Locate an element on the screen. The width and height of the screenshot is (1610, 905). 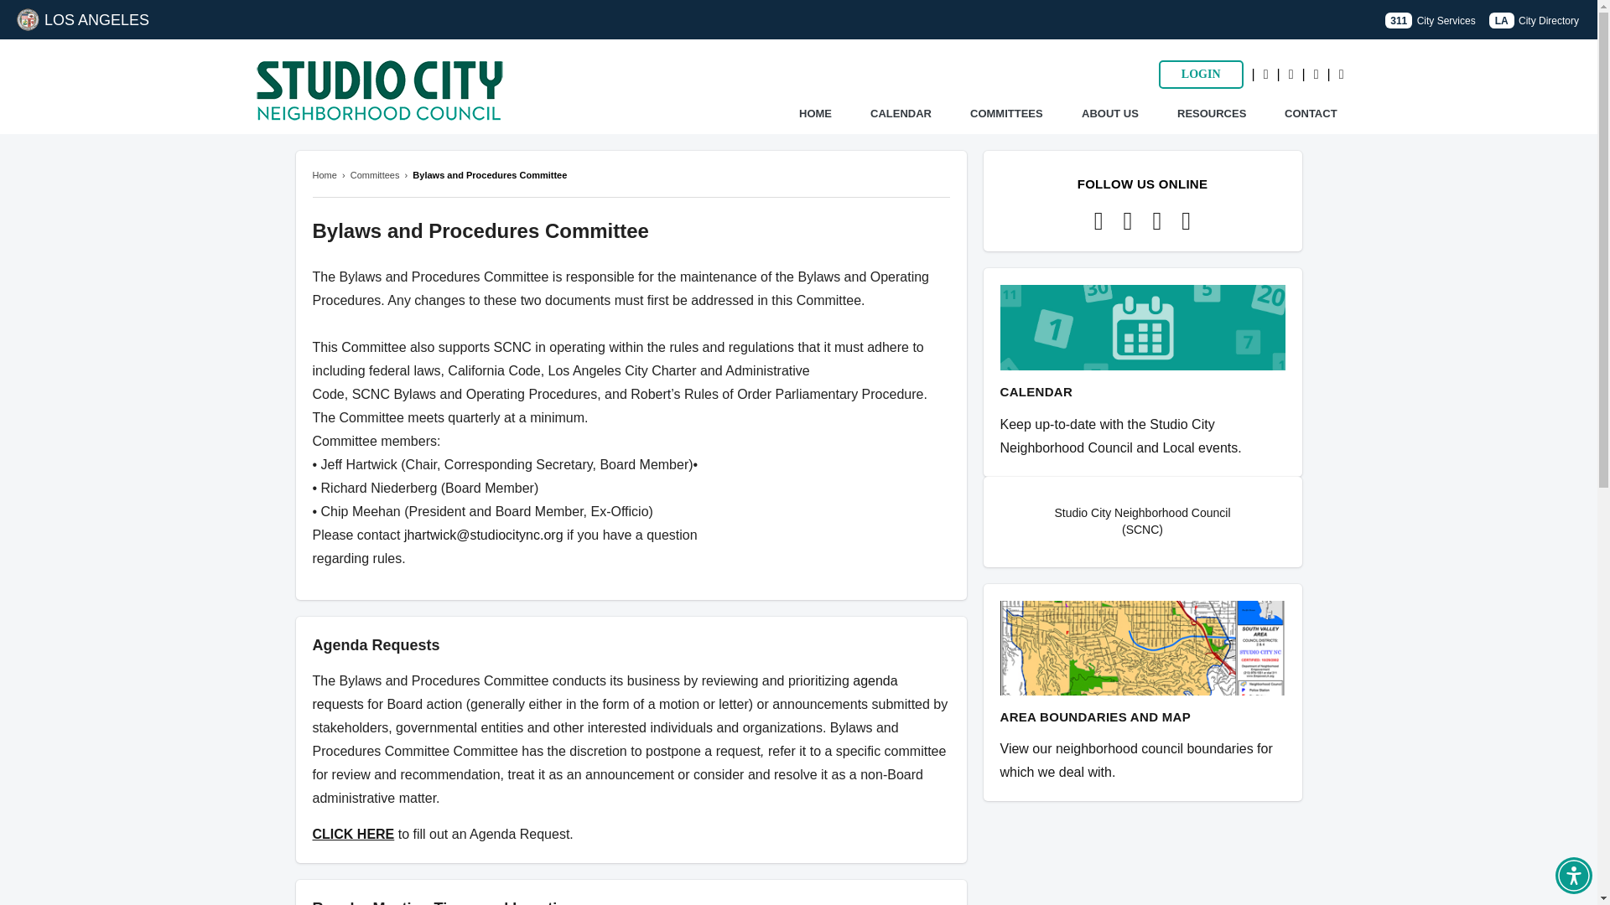
Bylaws and Procedures Committee is located at coordinates (489, 174).